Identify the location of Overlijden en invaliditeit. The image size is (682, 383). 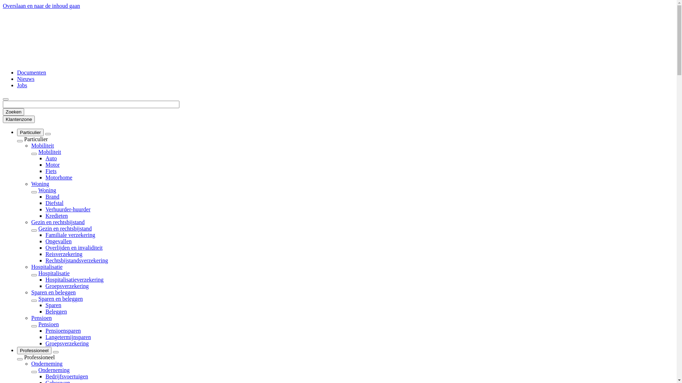
(74, 248).